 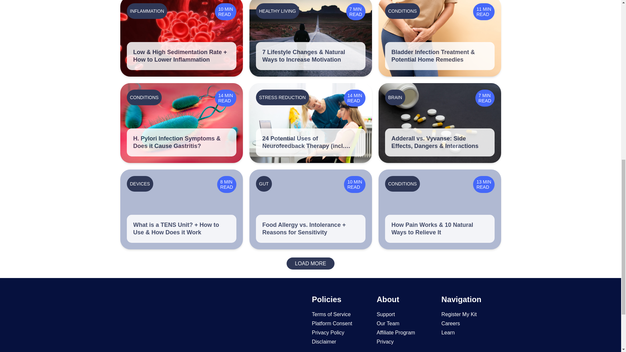 I want to click on CONDITIONS, so click(x=402, y=184).